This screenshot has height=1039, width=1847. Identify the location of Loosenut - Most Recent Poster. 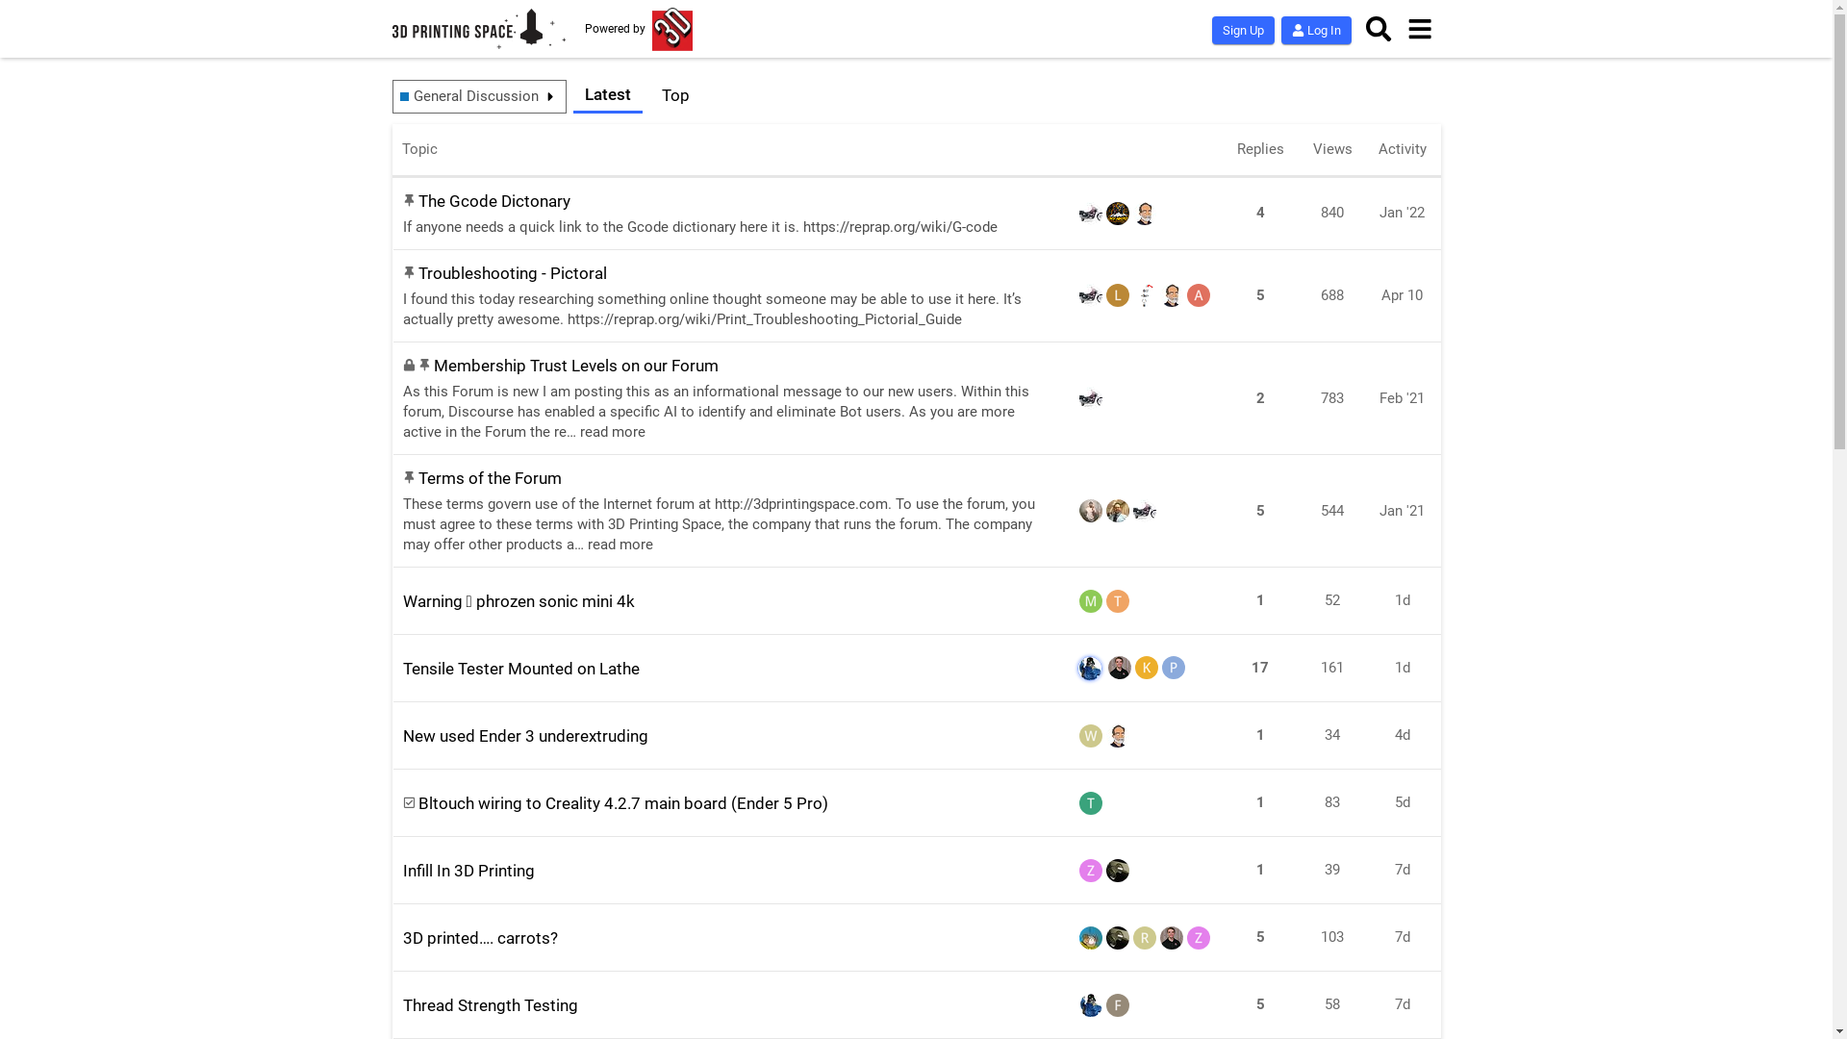
(1118, 871).